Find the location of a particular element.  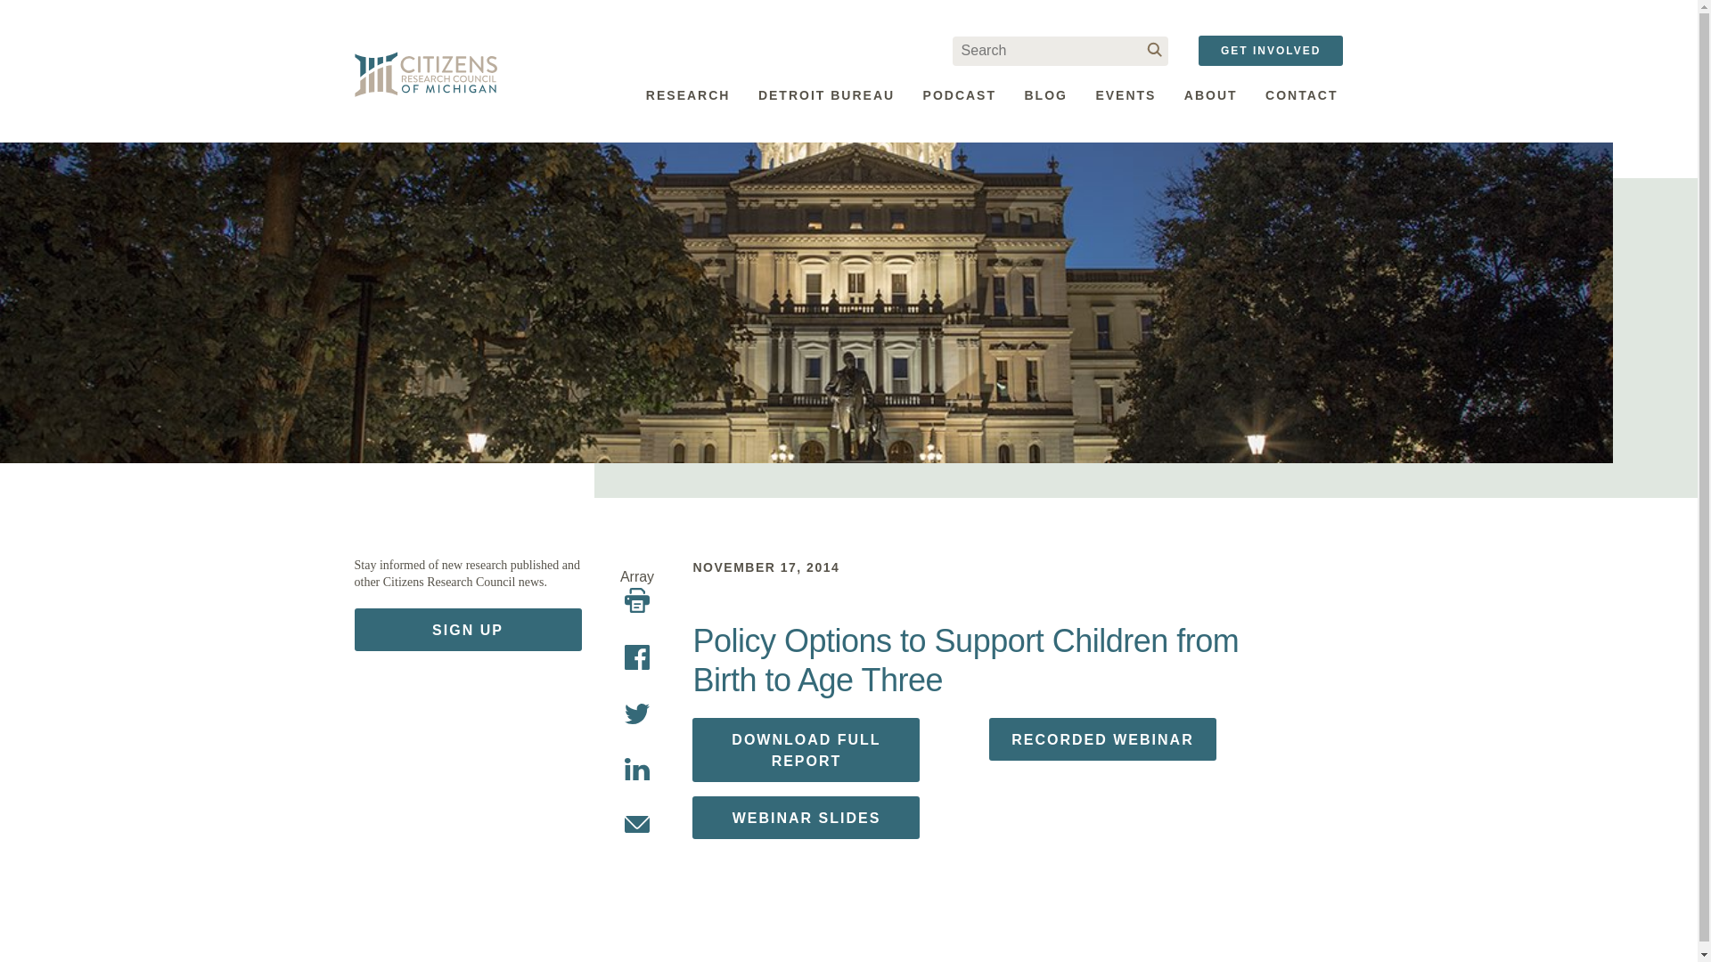

EVENTS is located at coordinates (1126, 94).